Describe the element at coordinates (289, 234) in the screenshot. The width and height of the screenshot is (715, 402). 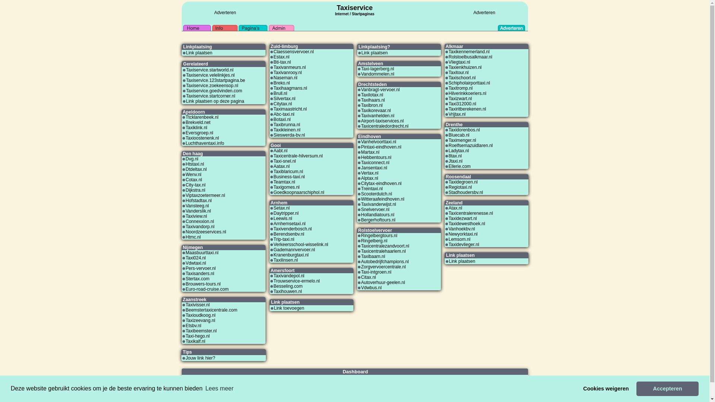
I see `Berendsenbv.nl` at that location.